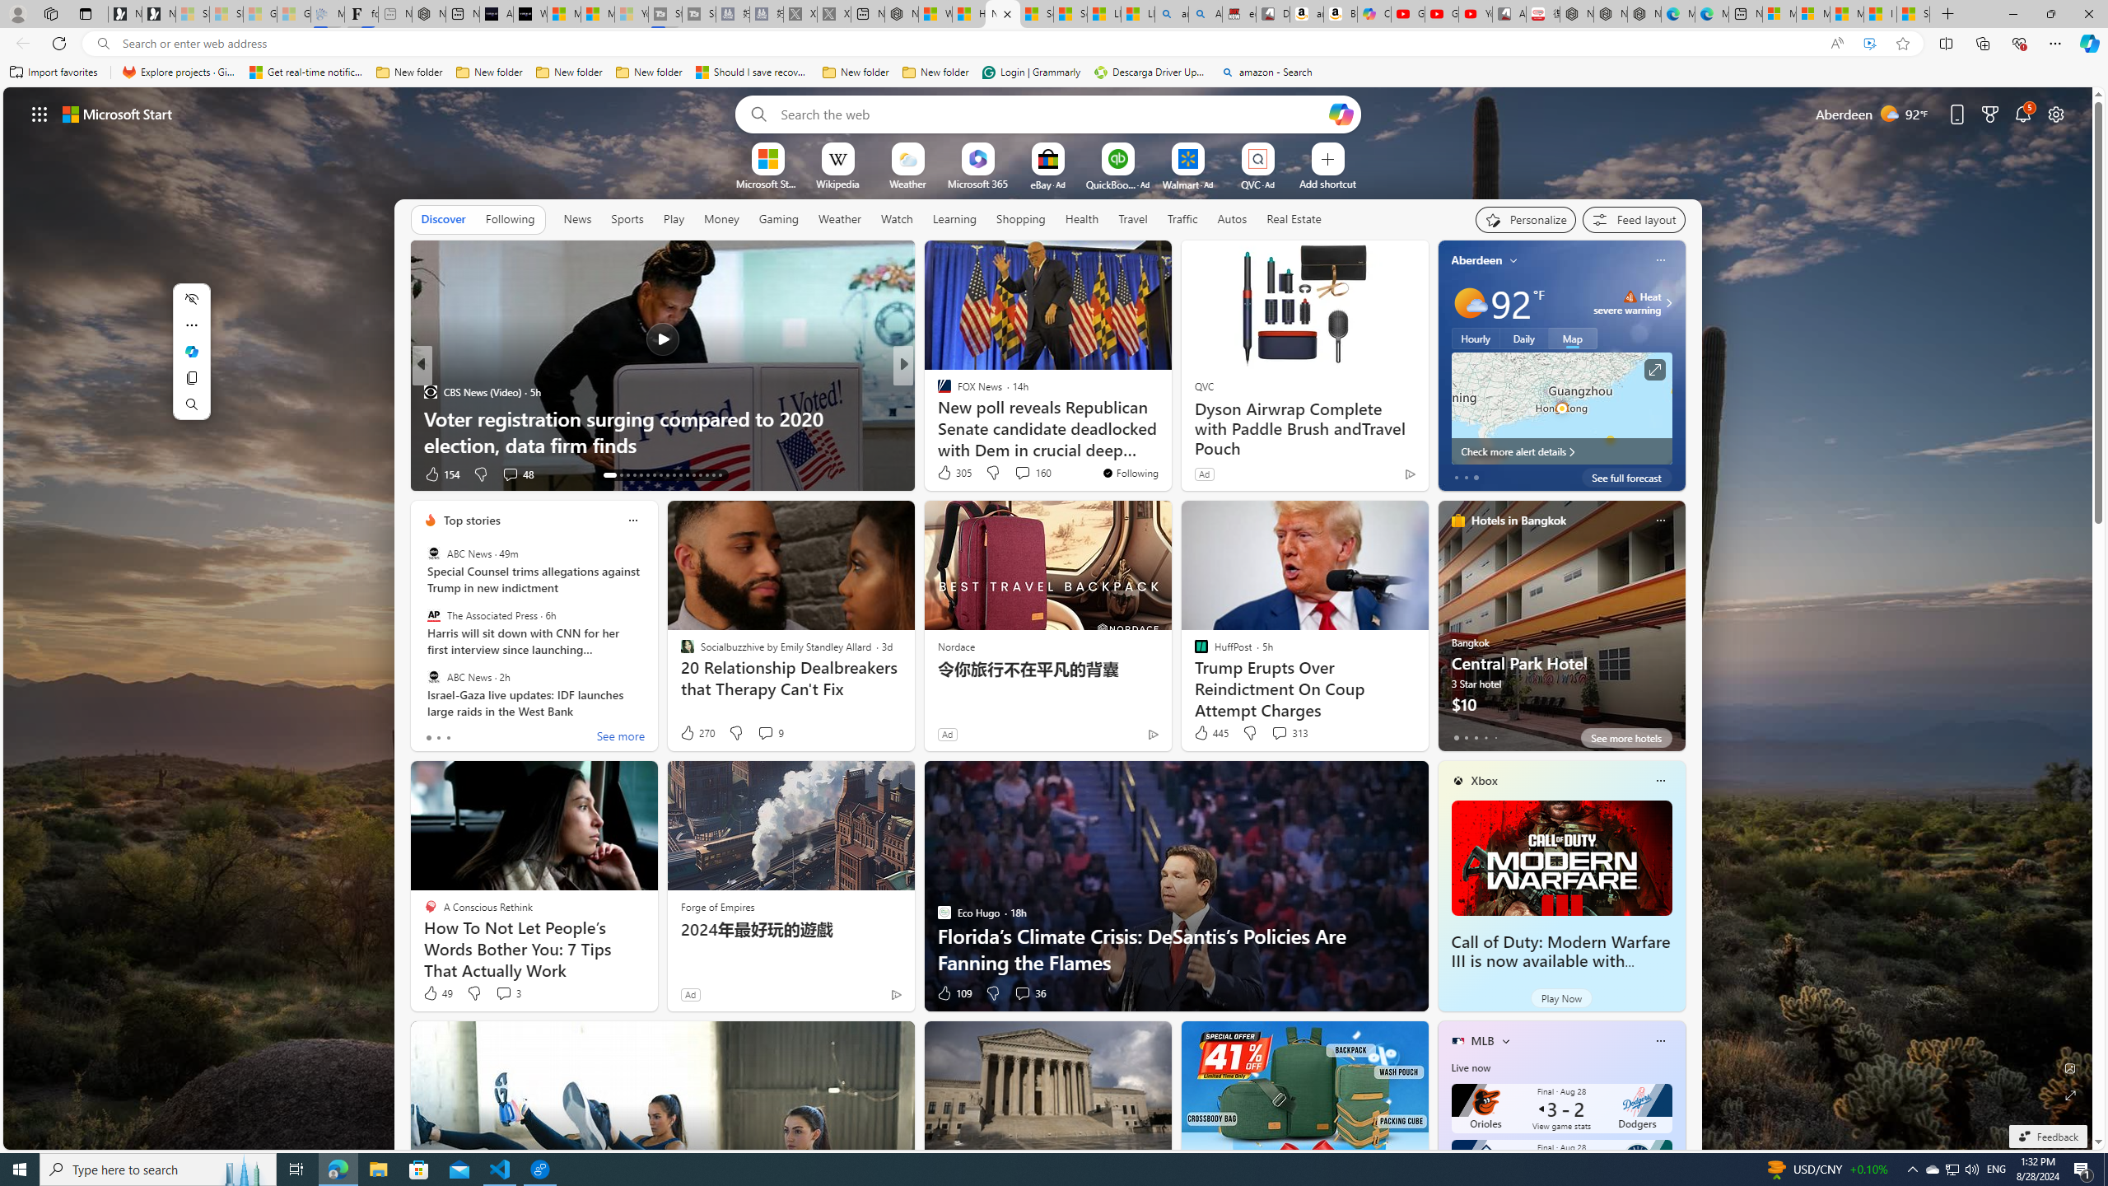 The width and height of the screenshot is (2108, 1186). Describe the element at coordinates (641, 475) in the screenshot. I see `AutomationID: tab-17` at that location.